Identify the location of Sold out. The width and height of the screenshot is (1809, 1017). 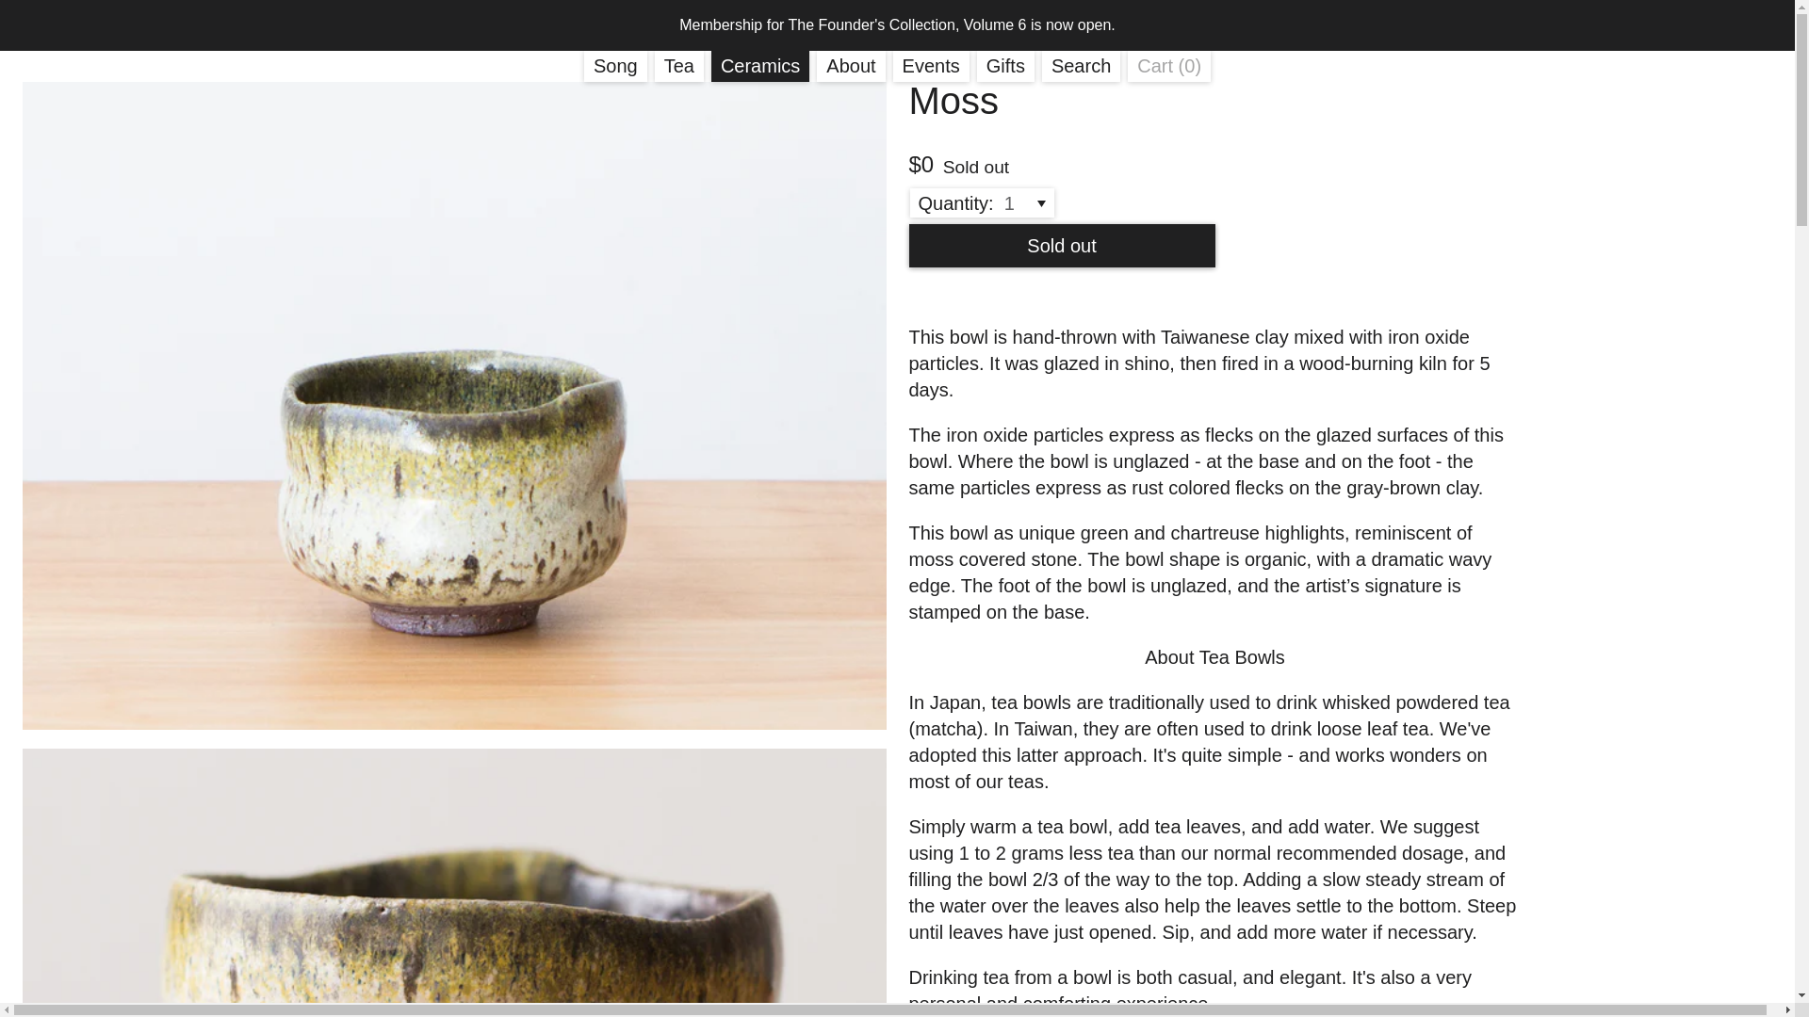
(1061, 245).